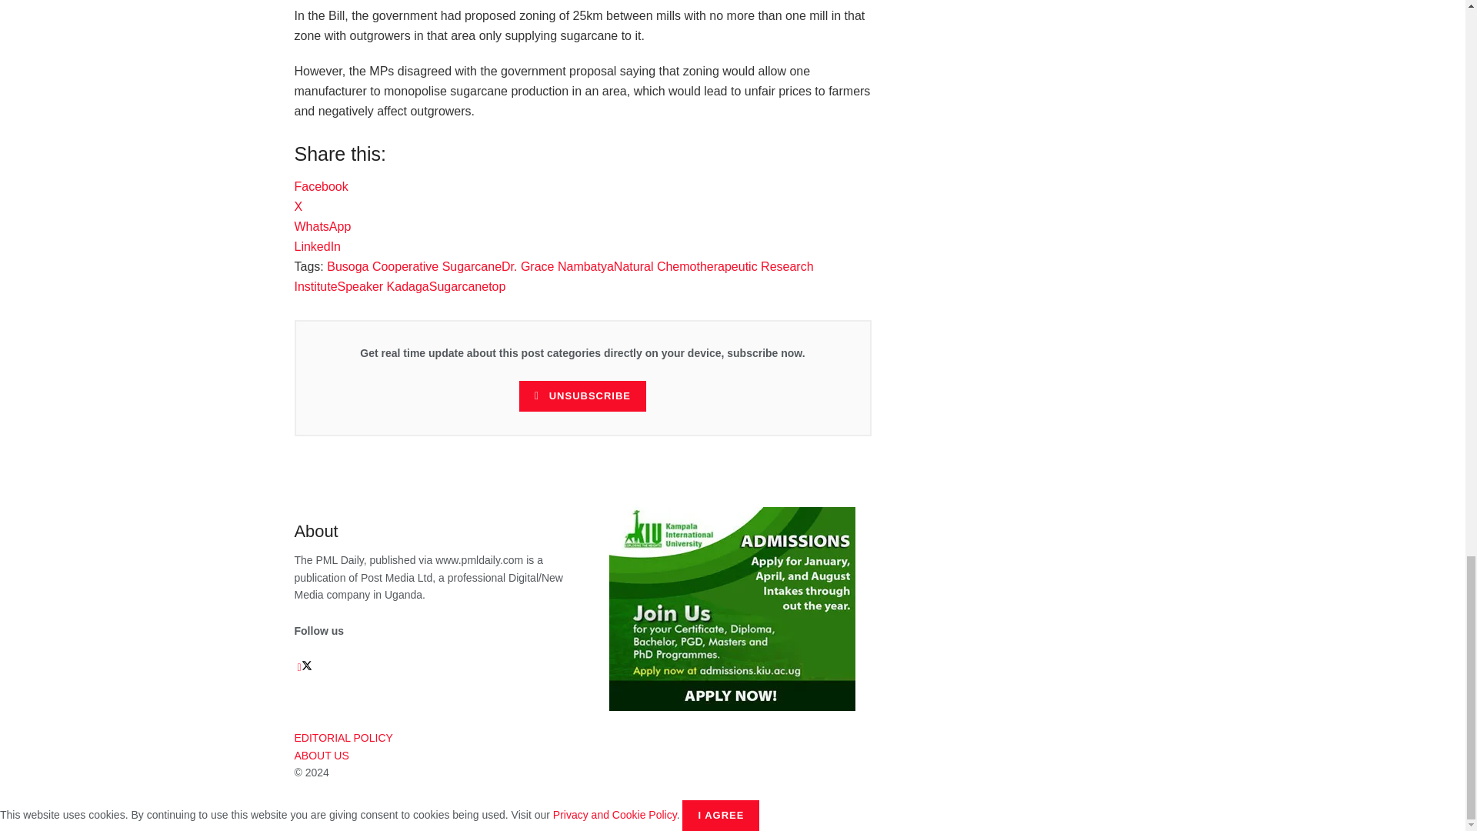 This screenshot has height=831, width=1477. Describe the element at coordinates (317, 246) in the screenshot. I see `Click to share on LinkedIn` at that location.